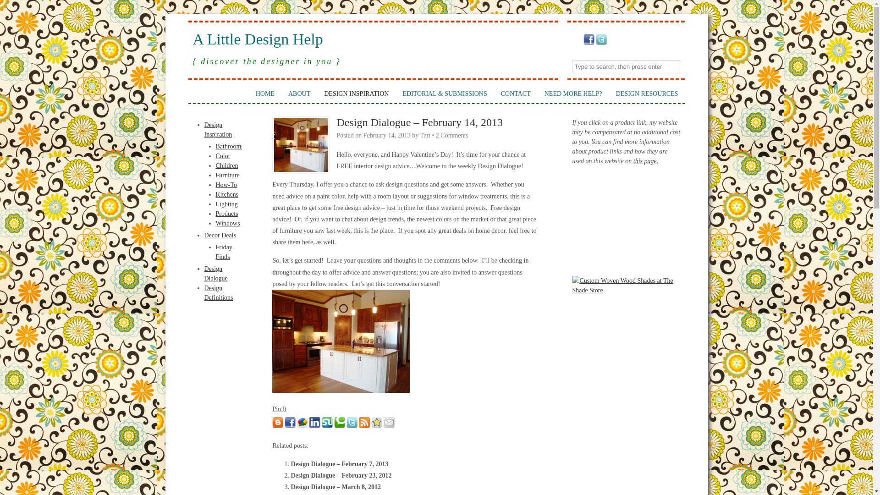 This screenshot has height=495, width=880. What do you see at coordinates (14, 6) in the screenshot?
I see `Search` at bounding box center [14, 6].